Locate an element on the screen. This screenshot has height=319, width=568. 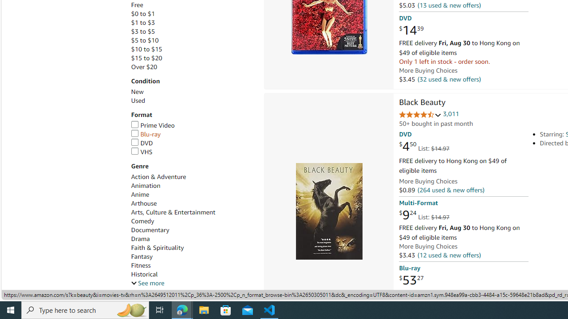
DVD is located at coordinates (193, 143).